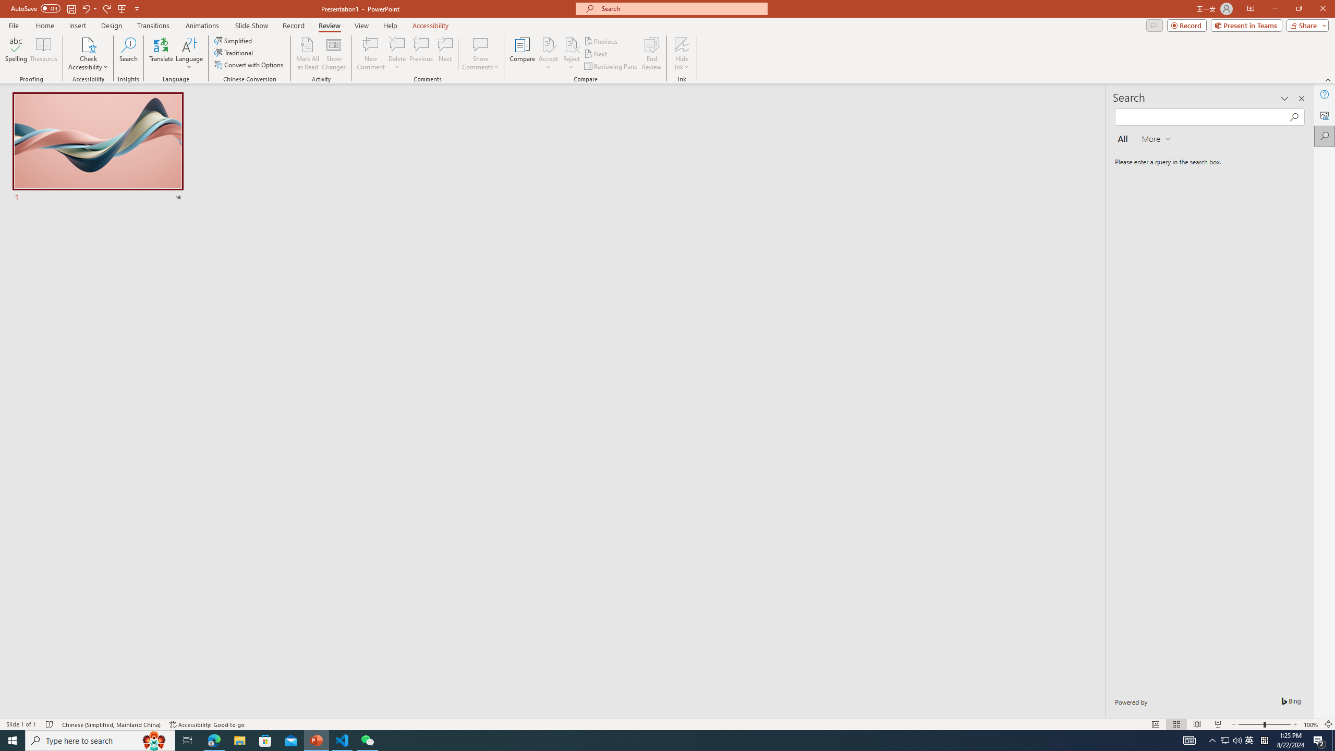 Image resolution: width=1335 pixels, height=751 pixels. What do you see at coordinates (397, 54) in the screenshot?
I see `Delete` at bounding box center [397, 54].